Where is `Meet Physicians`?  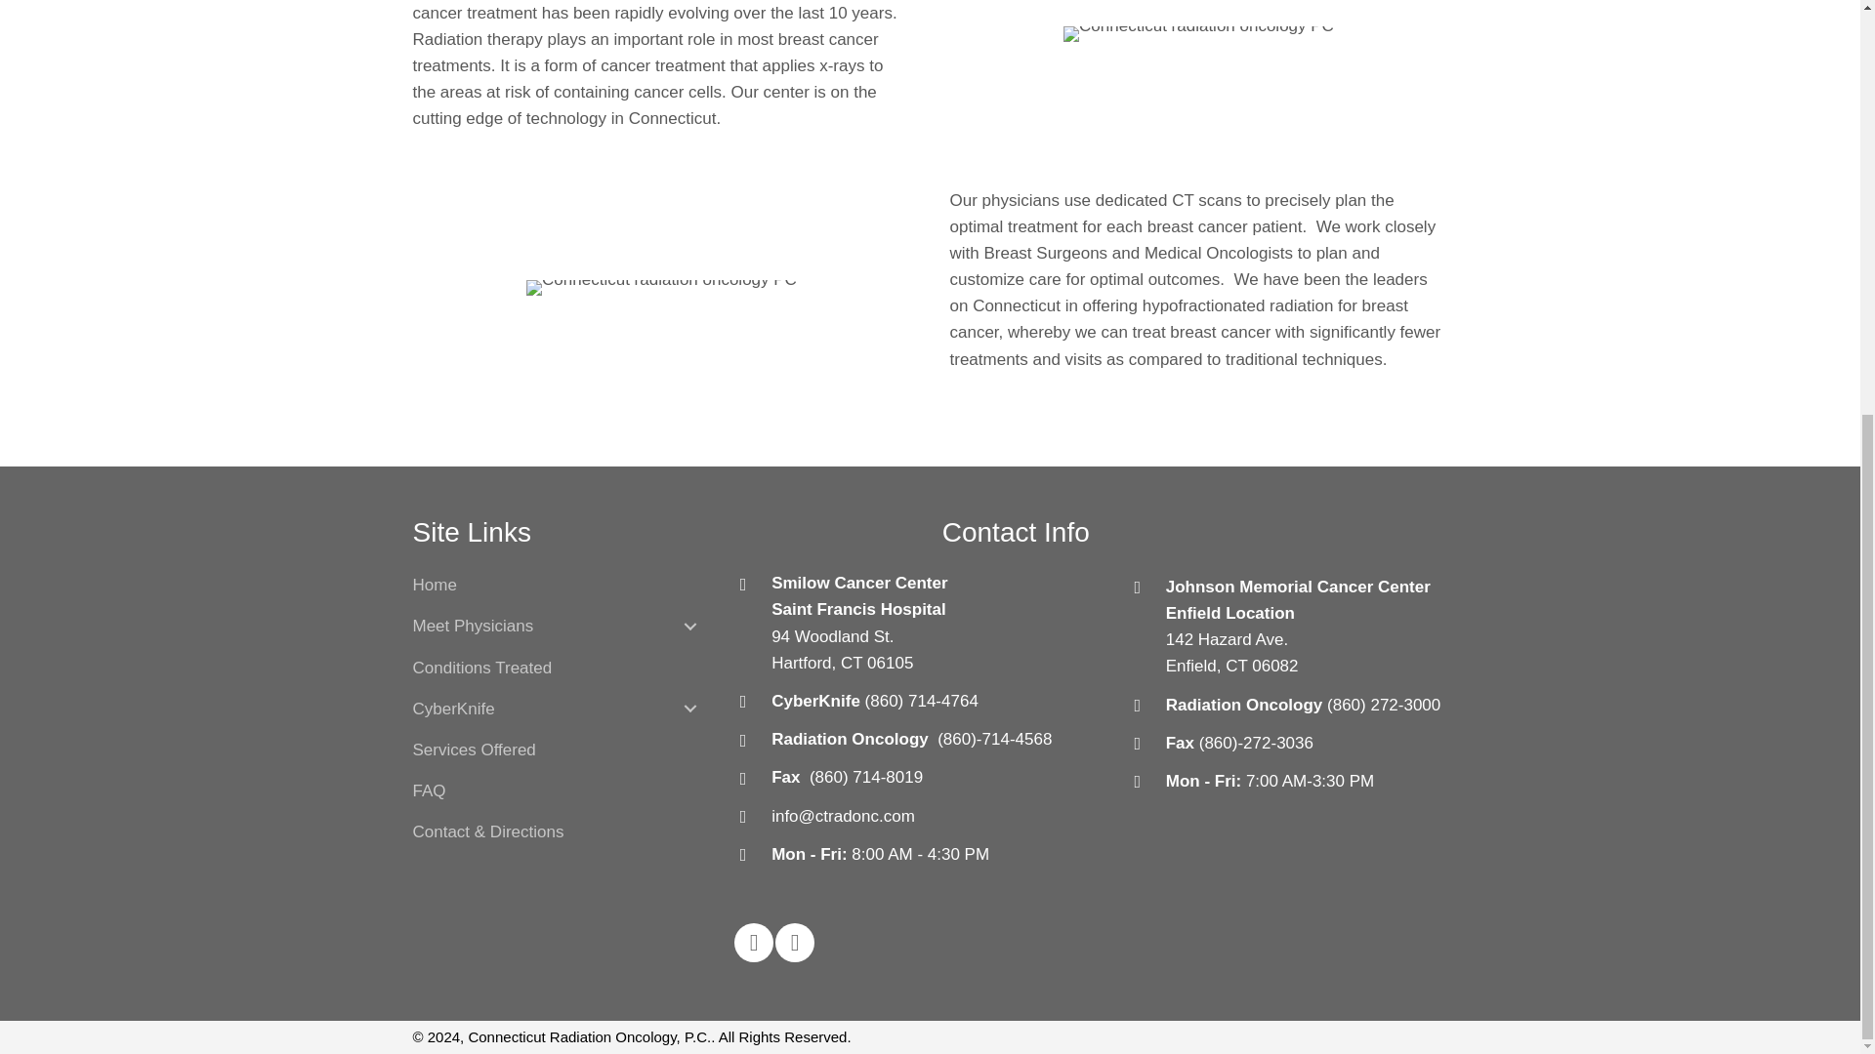
Meet Physicians is located at coordinates (479, 627).